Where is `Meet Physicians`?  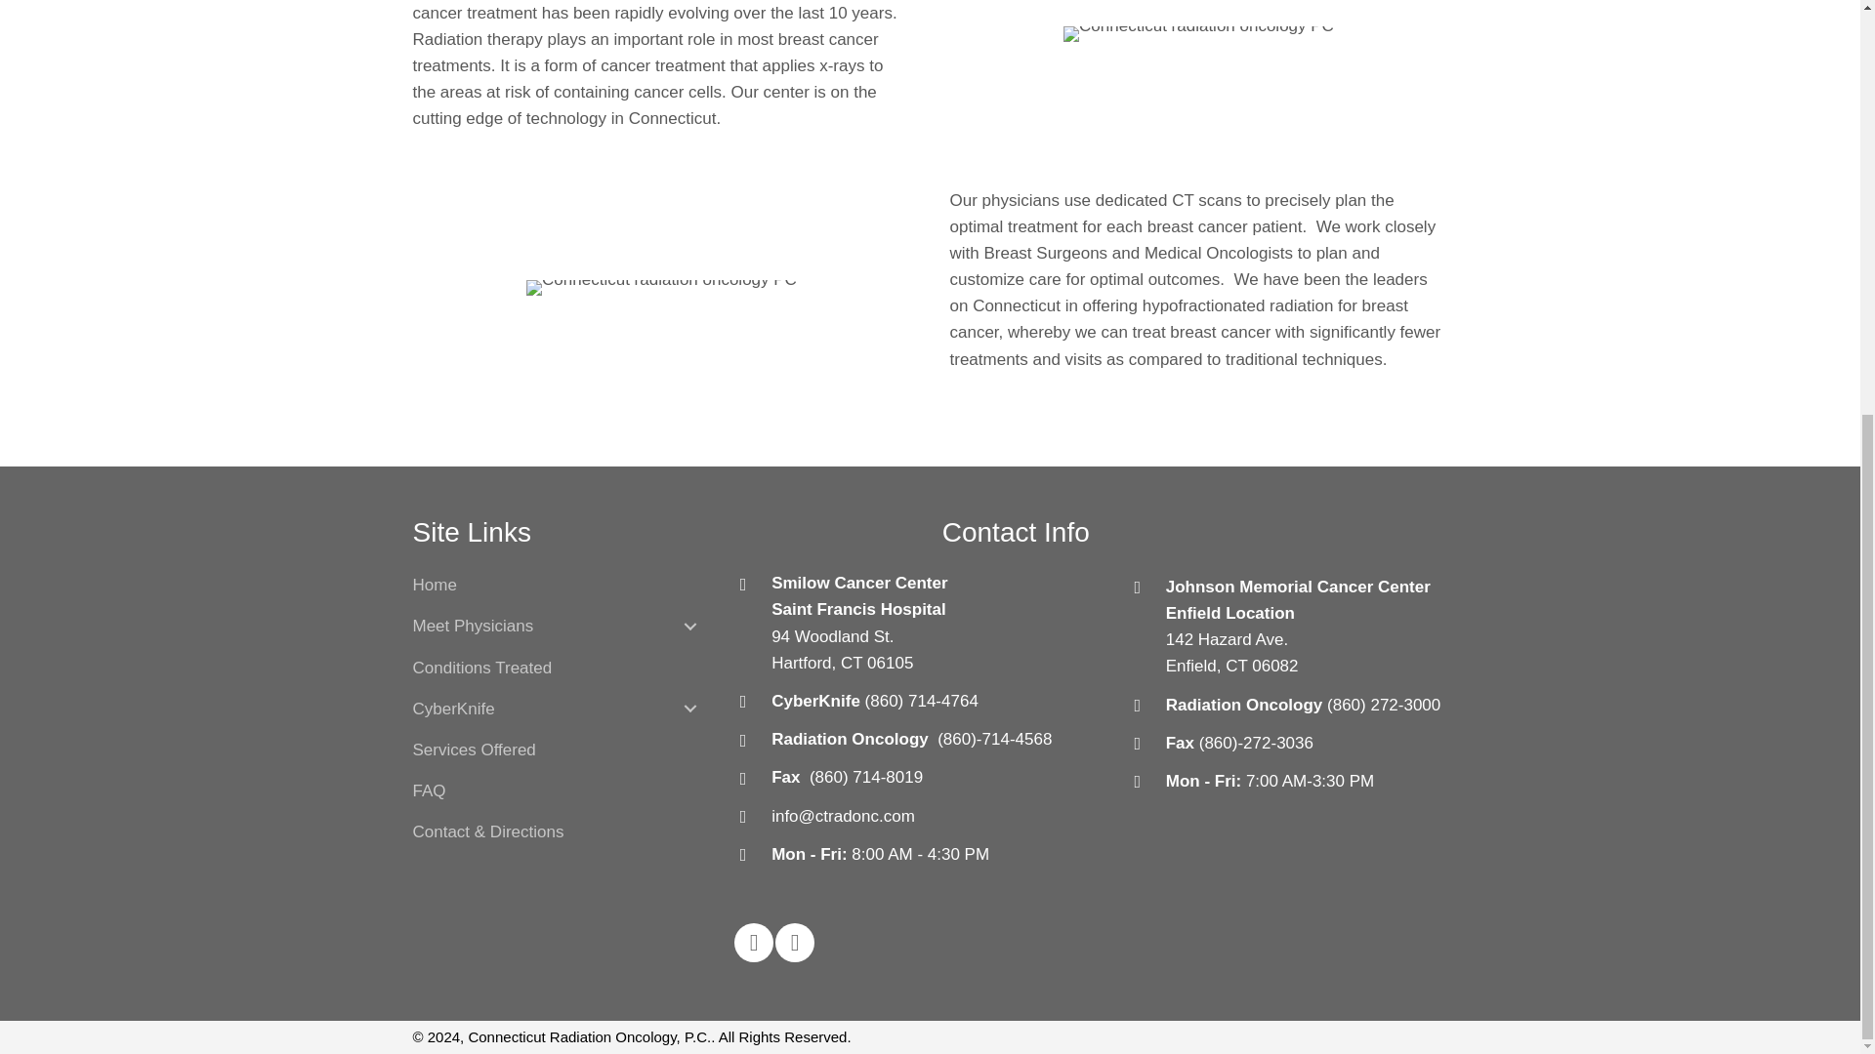
Meet Physicians is located at coordinates (479, 627).